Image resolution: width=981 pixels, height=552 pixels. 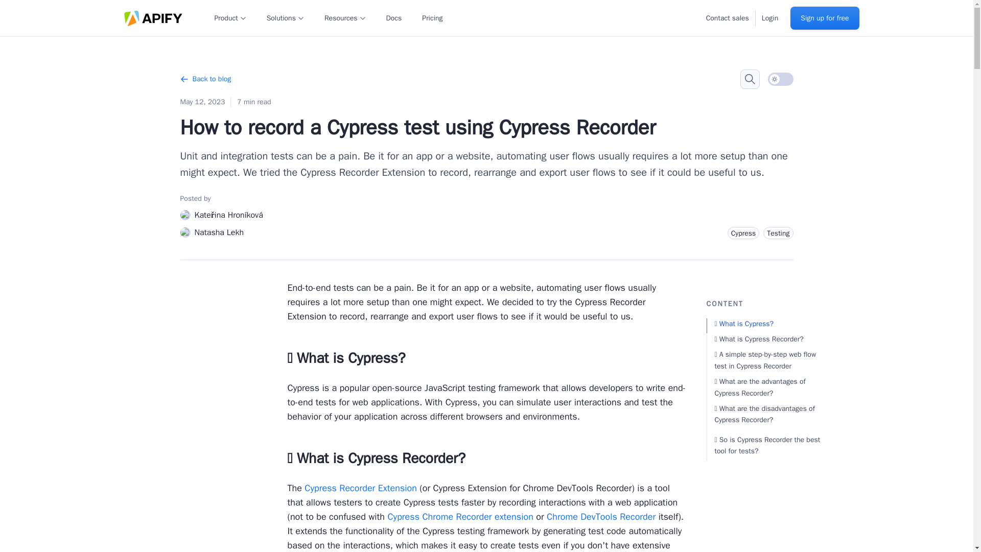 I want to click on Docs, so click(x=394, y=17).